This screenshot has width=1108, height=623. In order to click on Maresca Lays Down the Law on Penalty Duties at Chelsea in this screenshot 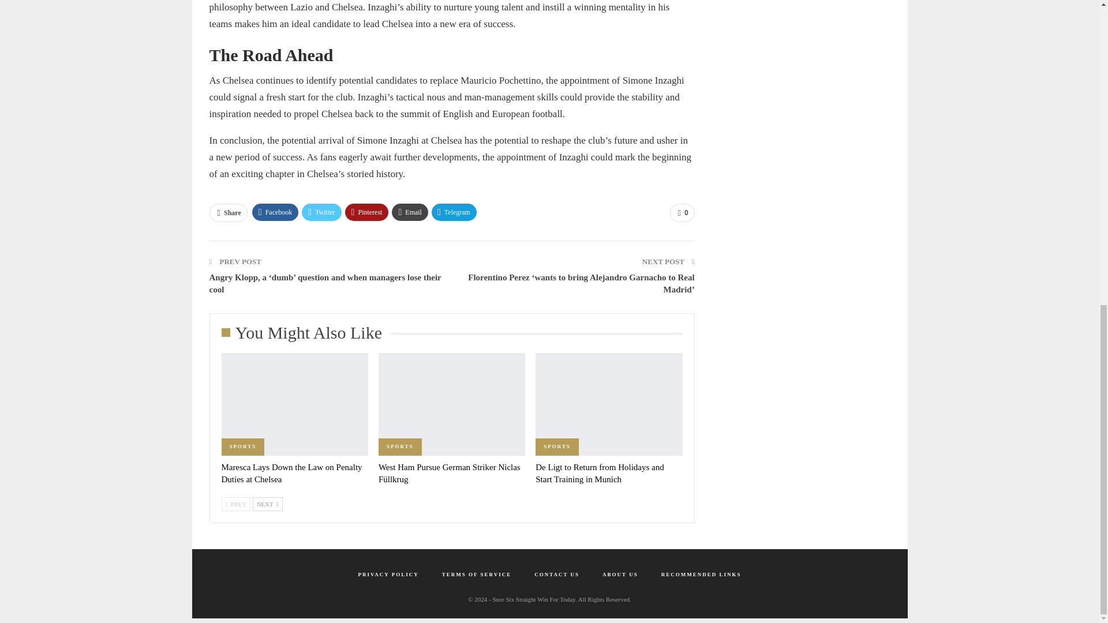, I will do `click(294, 404)`.